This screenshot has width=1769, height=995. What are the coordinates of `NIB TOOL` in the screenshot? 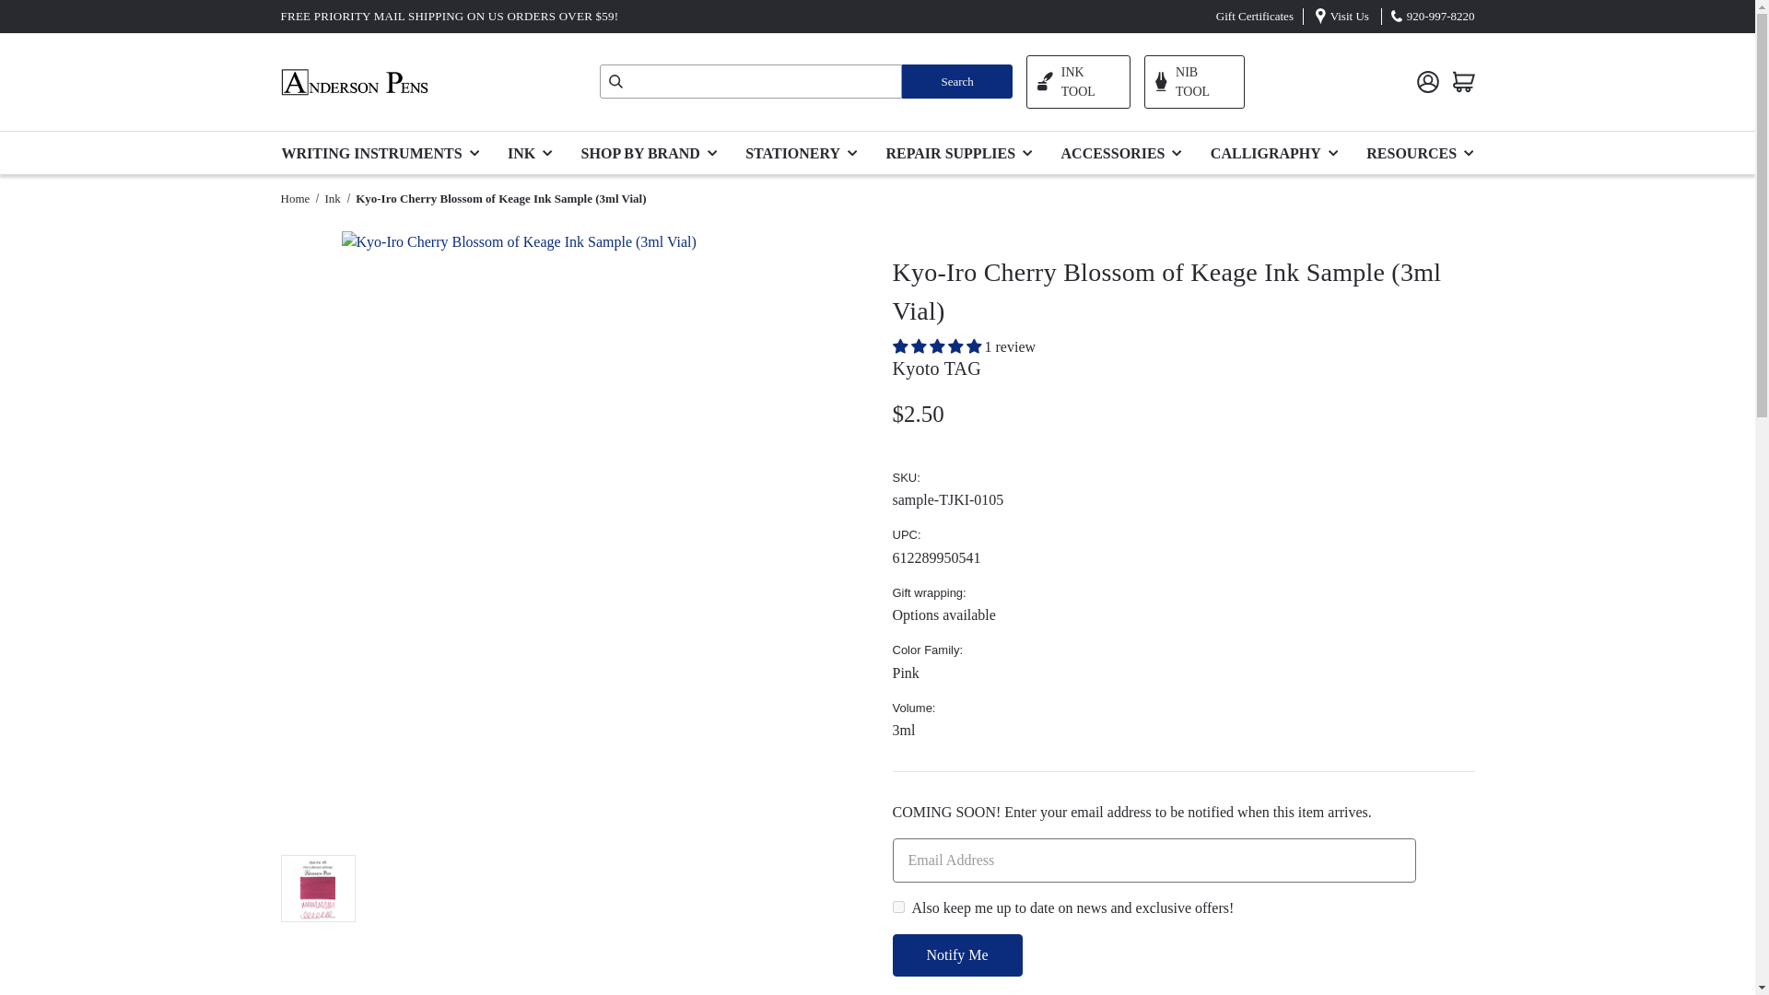 It's located at (1194, 81).